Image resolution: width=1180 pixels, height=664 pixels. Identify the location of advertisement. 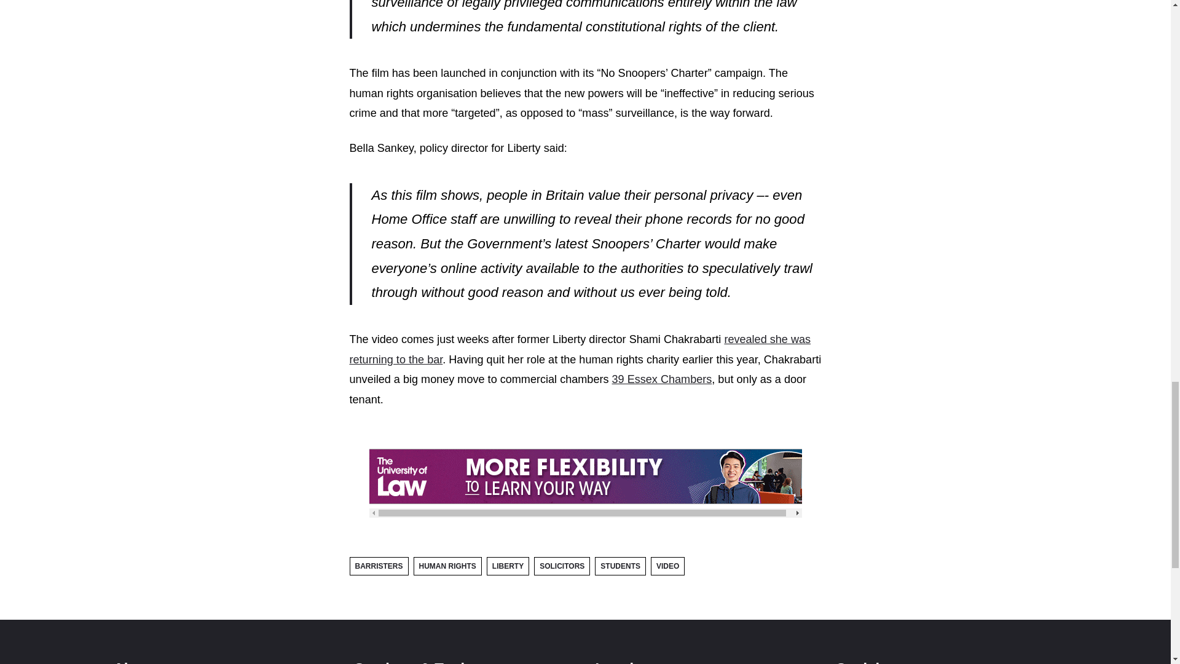
(584, 476).